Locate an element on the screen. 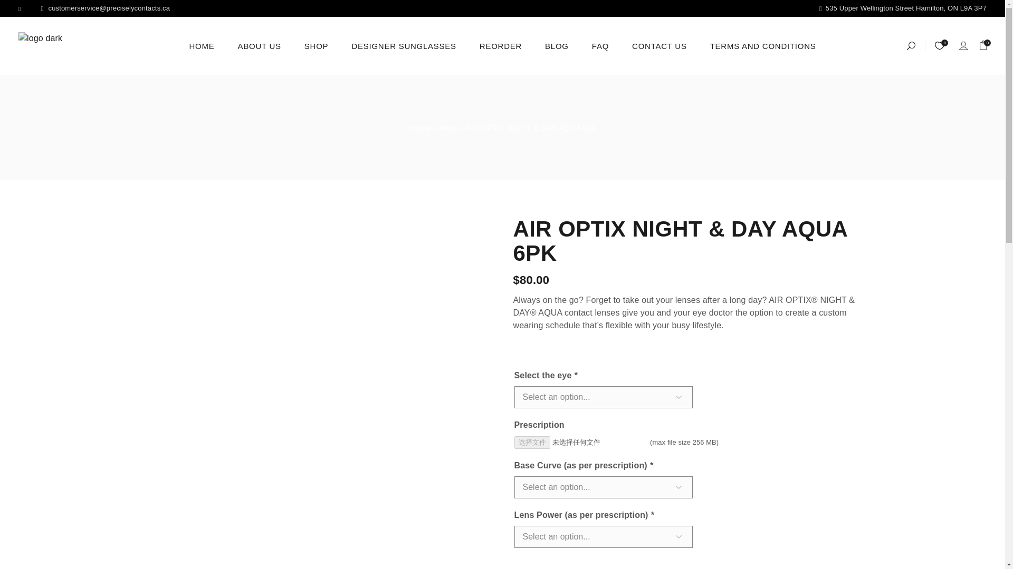  0 is located at coordinates (983, 45).